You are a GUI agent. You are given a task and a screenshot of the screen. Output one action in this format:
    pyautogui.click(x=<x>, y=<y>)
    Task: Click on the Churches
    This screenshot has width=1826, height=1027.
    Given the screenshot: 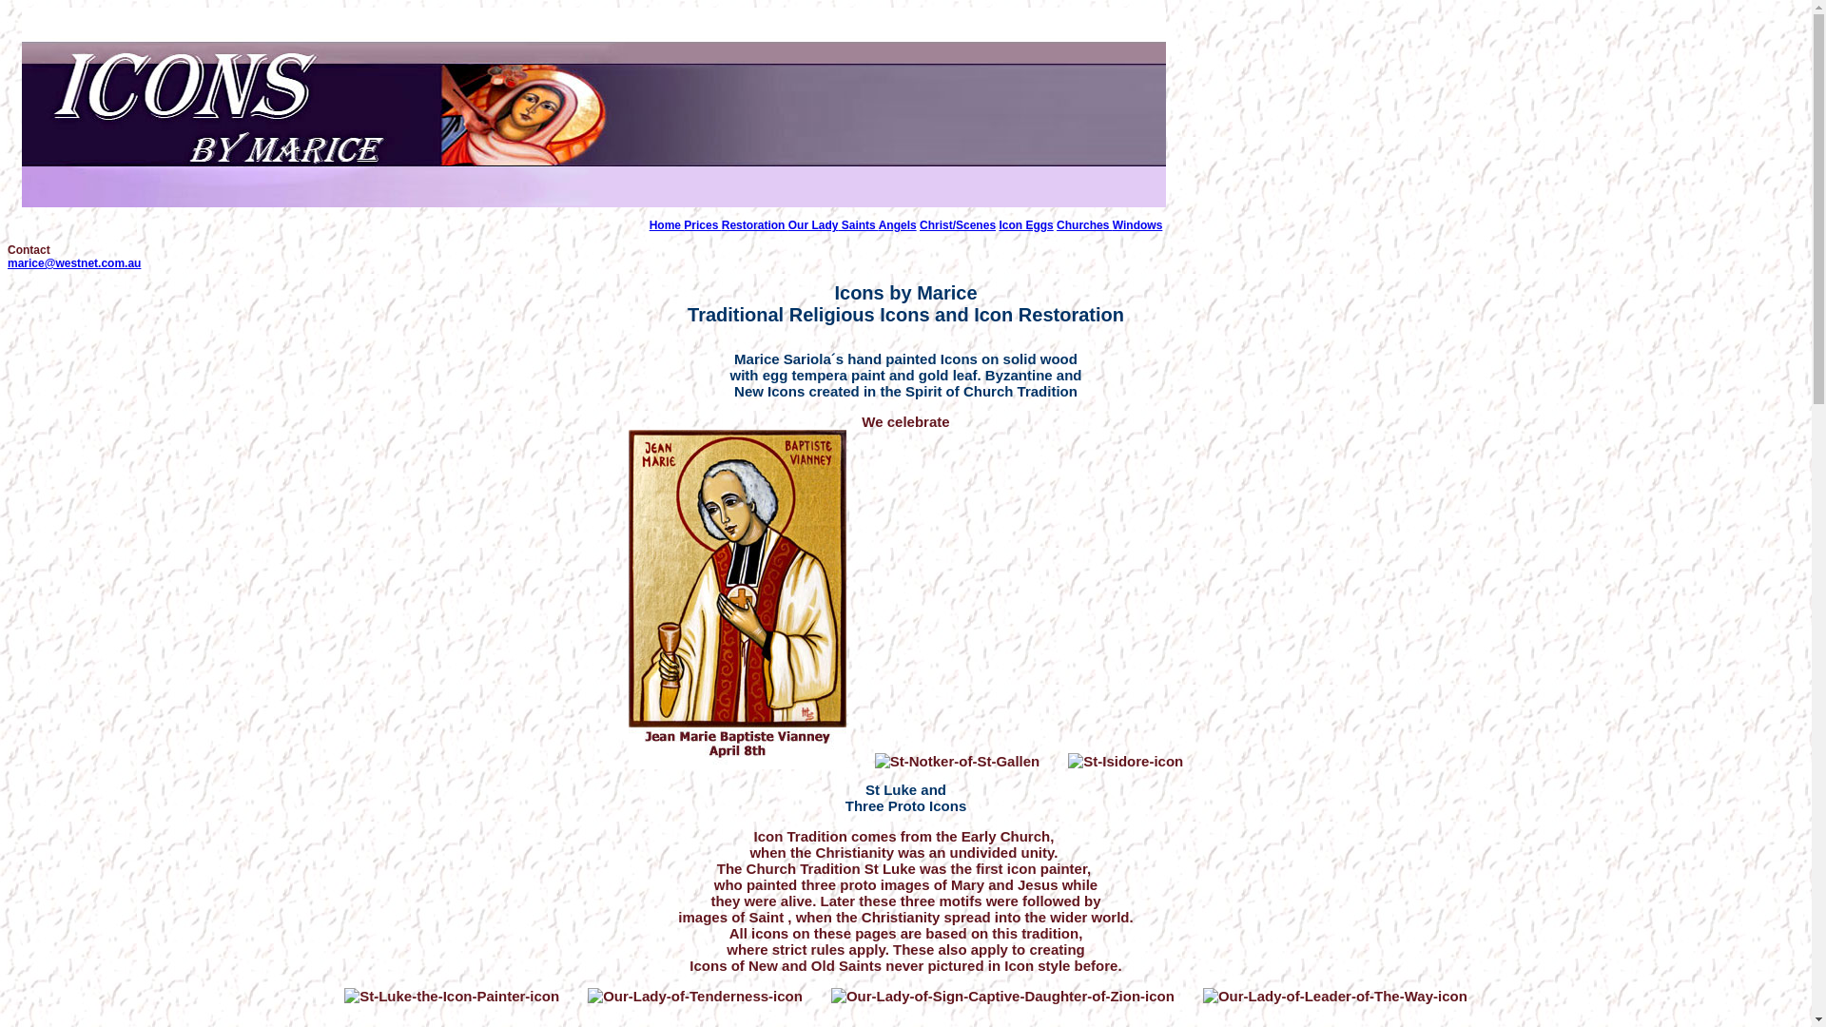 What is the action you would take?
    pyautogui.click(x=1084, y=225)
    